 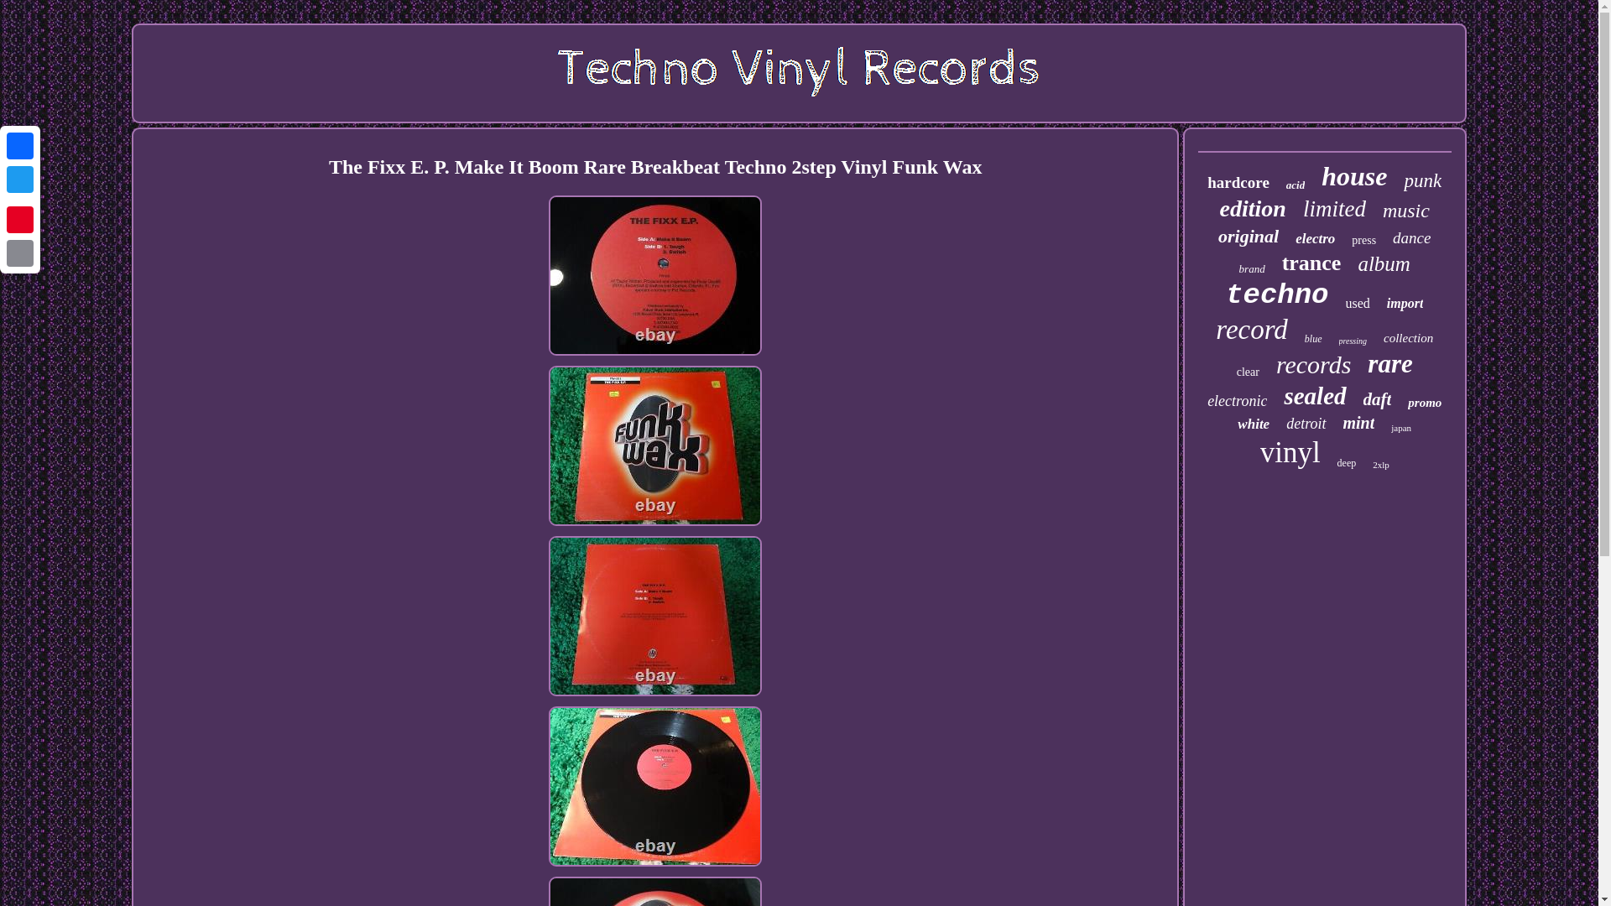 What do you see at coordinates (1314, 339) in the screenshot?
I see `blue` at bounding box center [1314, 339].